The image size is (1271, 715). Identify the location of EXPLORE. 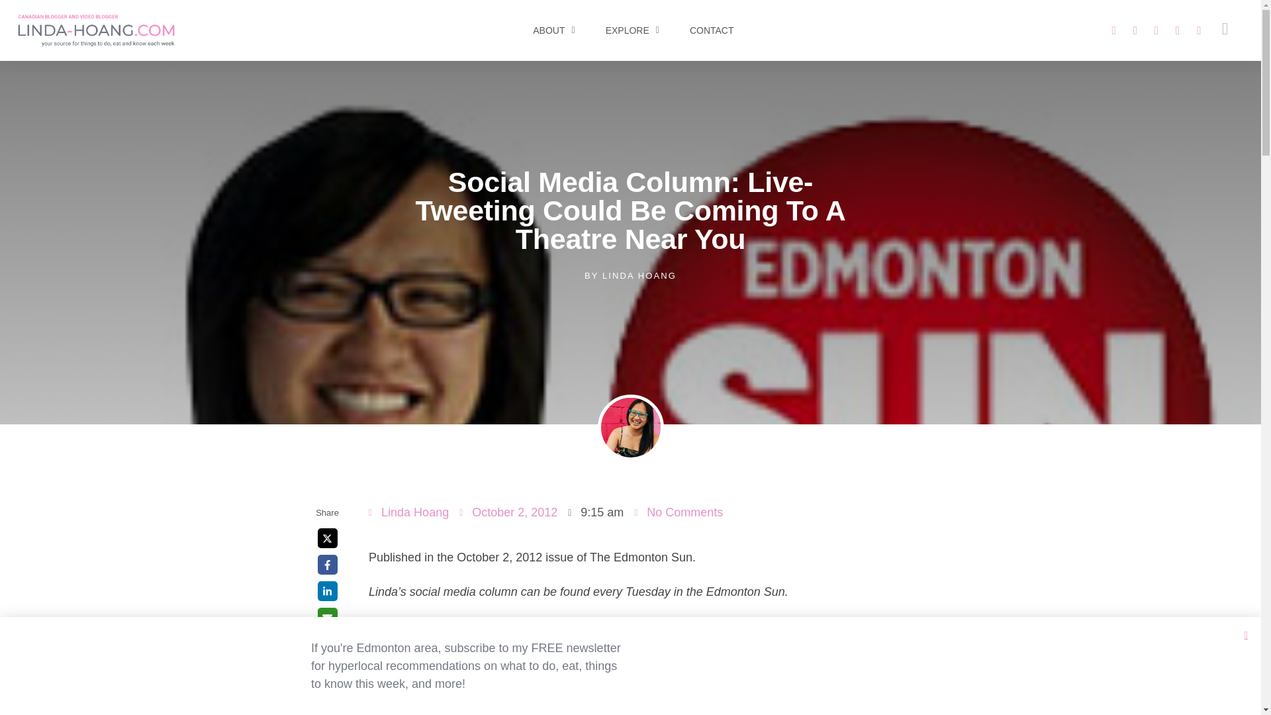
(632, 30).